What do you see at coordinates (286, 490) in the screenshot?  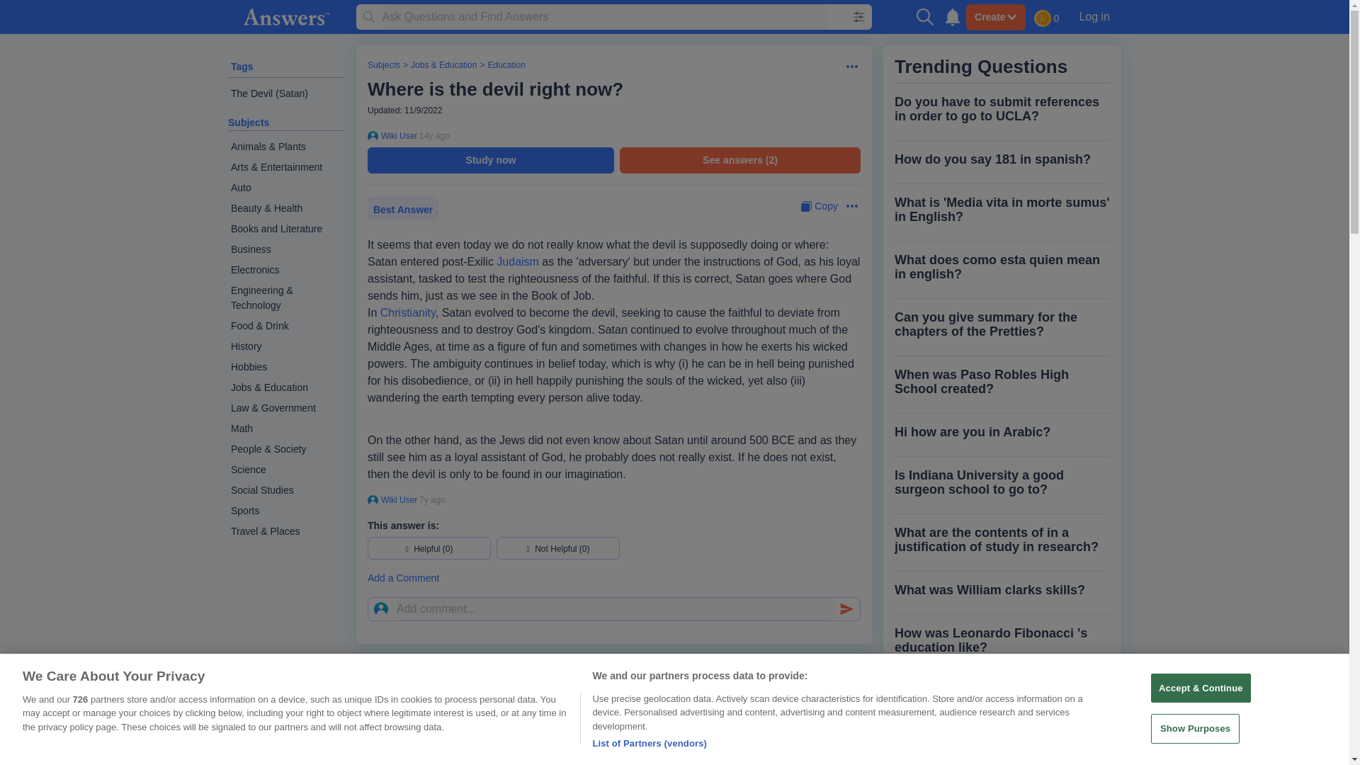 I see `Social Studies` at bounding box center [286, 490].